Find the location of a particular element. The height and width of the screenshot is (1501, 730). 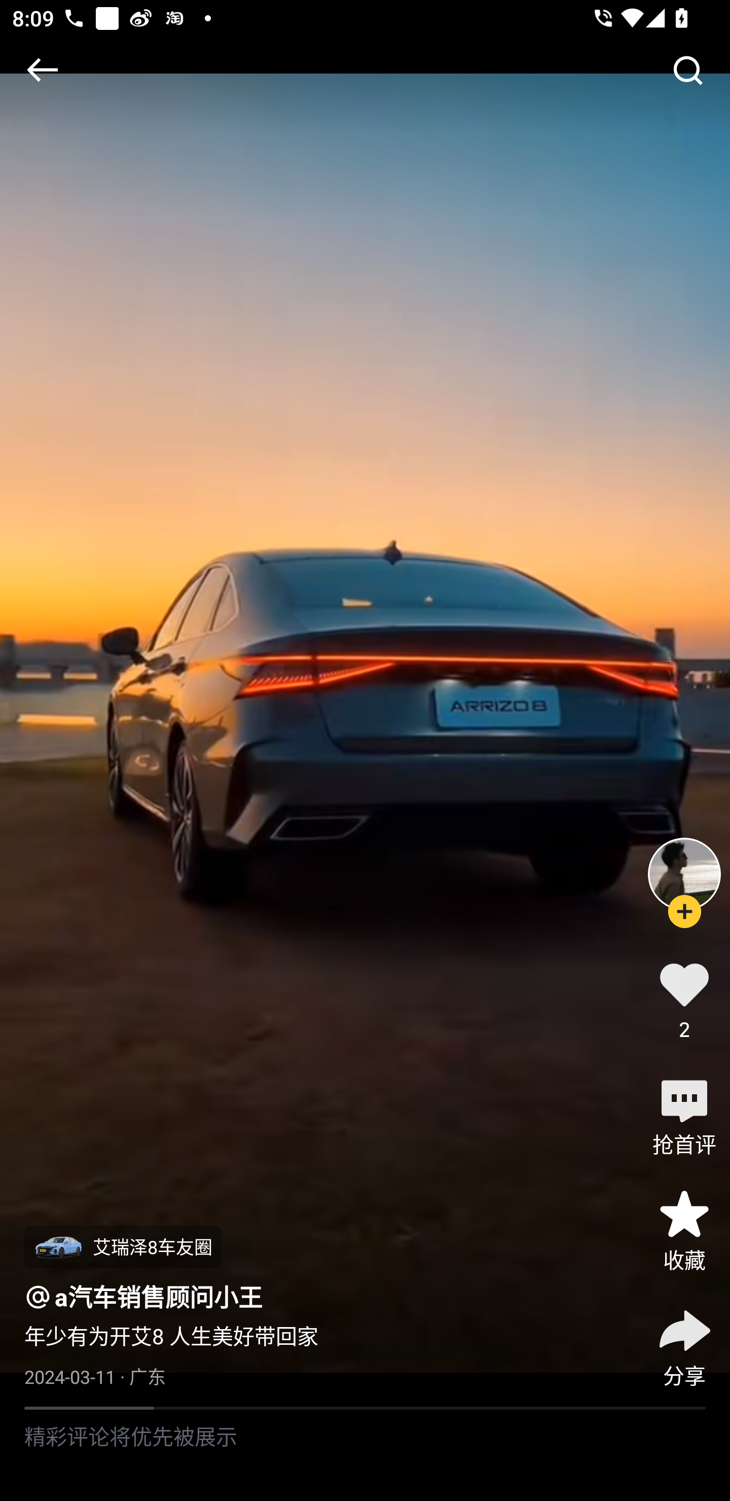

分享 is located at coordinates (684, 1345).